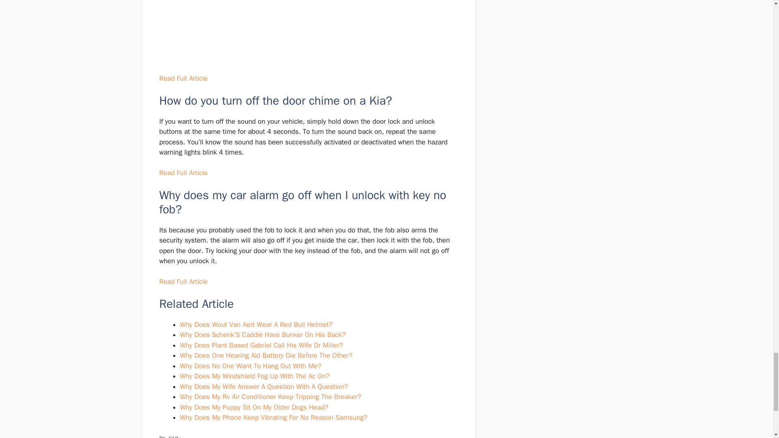 The height and width of the screenshot is (438, 779). What do you see at coordinates (256, 324) in the screenshot?
I see `Why Does Wout Van Aert Wear A Red Bull Helmet?` at bounding box center [256, 324].